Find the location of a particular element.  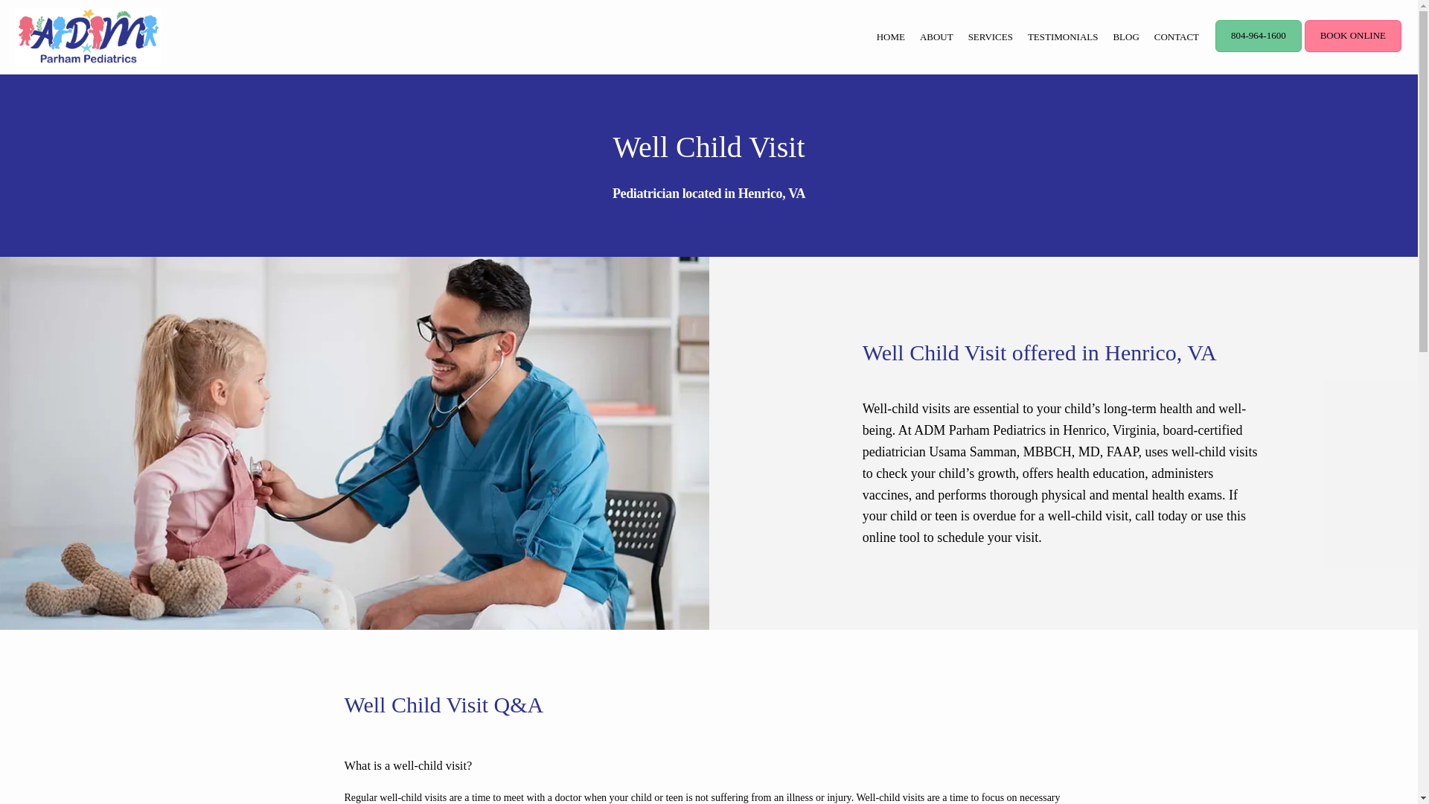

HOME is located at coordinates (890, 37).